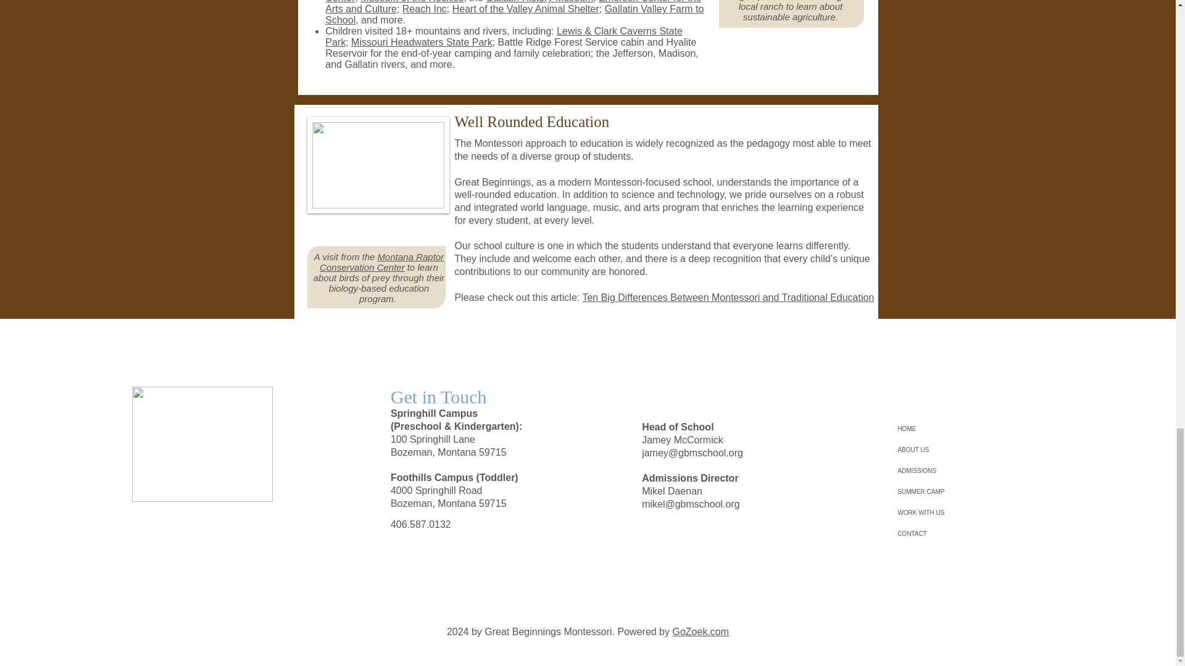  Describe the element at coordinates (539, 1) in the screenshot. I see `Gallatin History Museum` at that location.